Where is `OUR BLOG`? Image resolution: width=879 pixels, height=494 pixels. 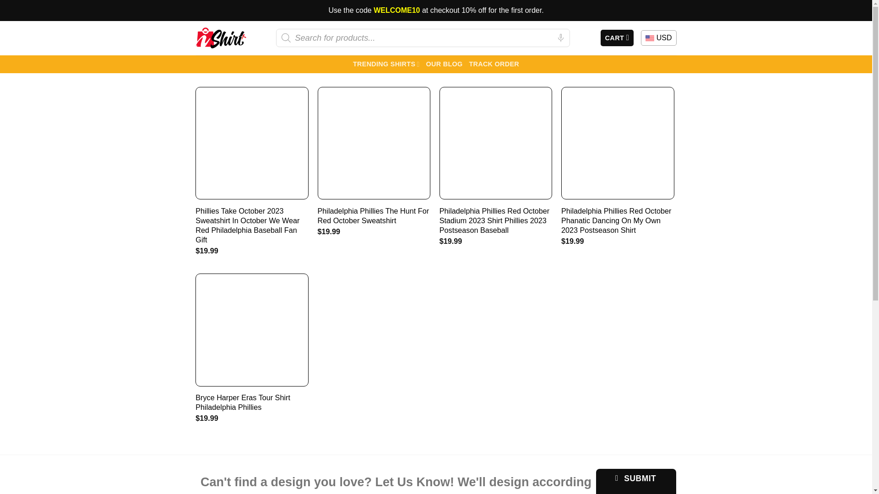 OUR BLOG is located at coordinates (445, 64).